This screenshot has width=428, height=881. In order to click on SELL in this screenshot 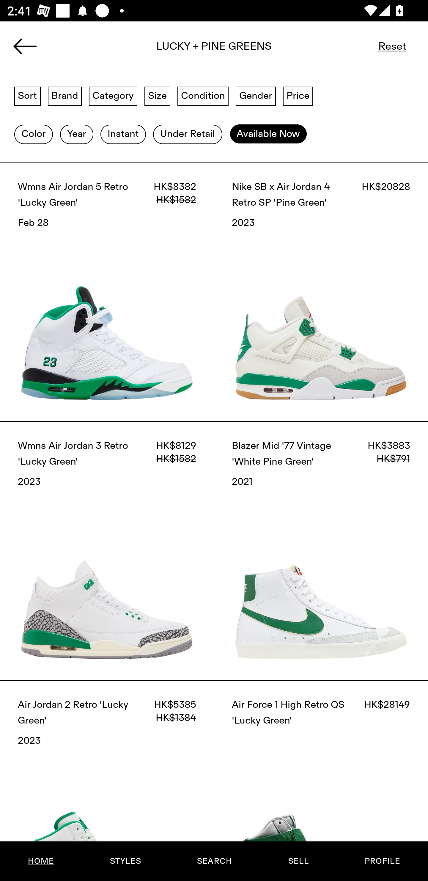, I will do `click(298, 861)`.